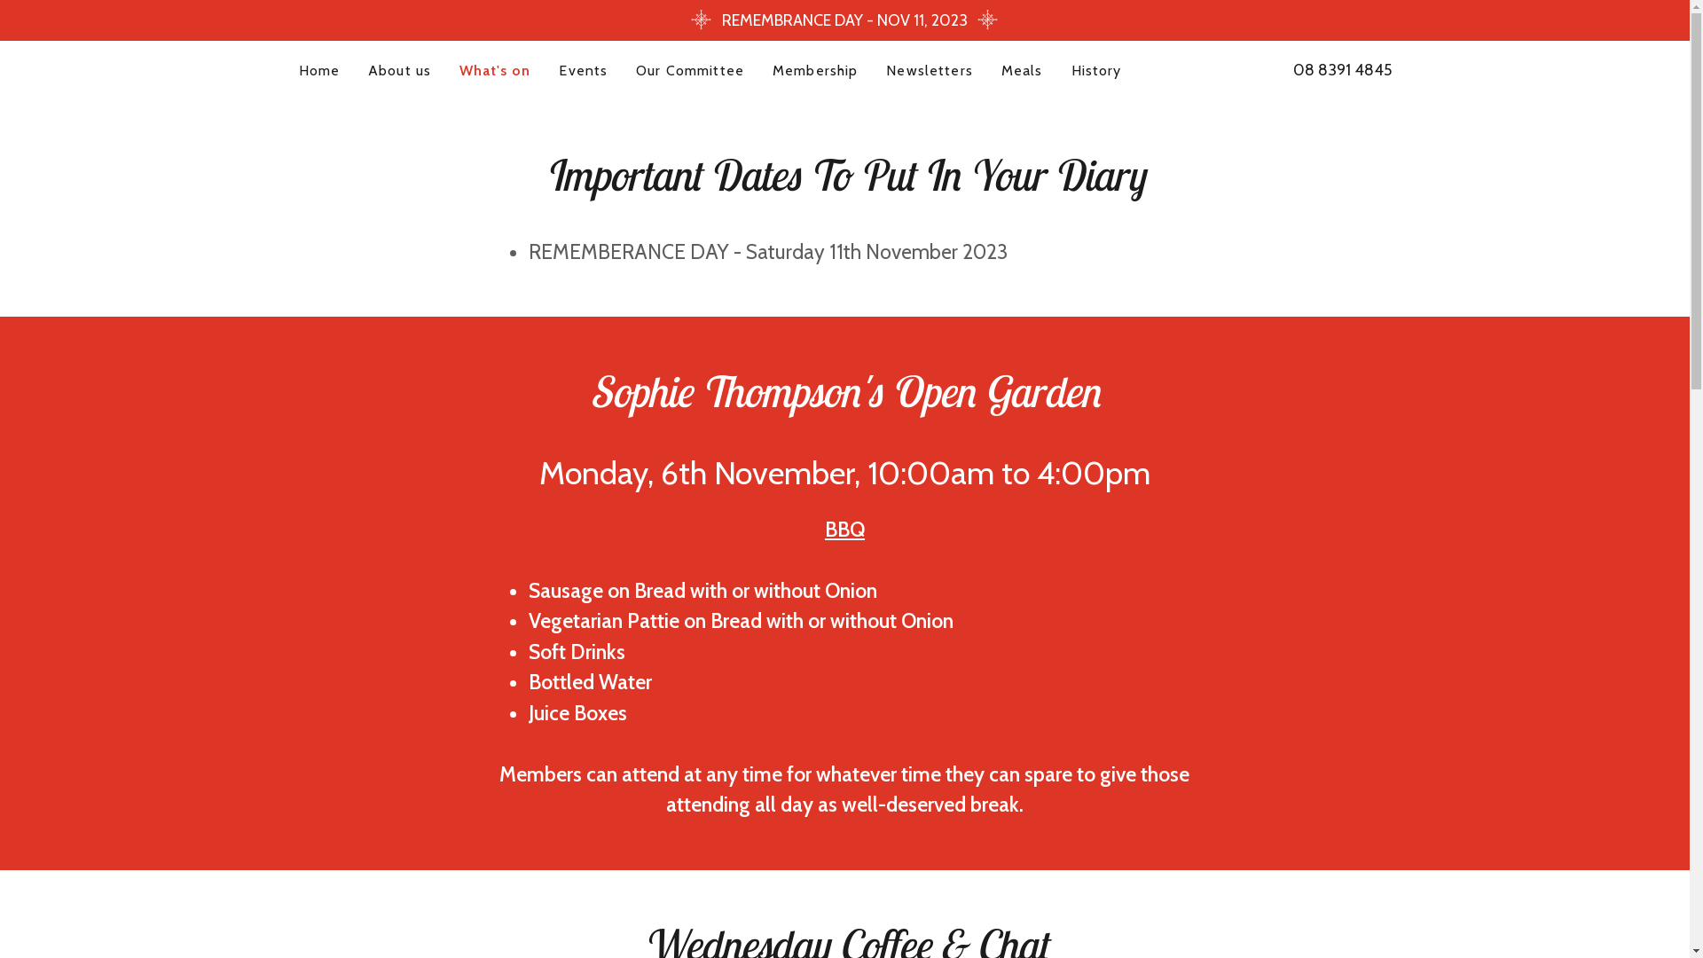  I want to click on Our Committee, so click(690, 71).